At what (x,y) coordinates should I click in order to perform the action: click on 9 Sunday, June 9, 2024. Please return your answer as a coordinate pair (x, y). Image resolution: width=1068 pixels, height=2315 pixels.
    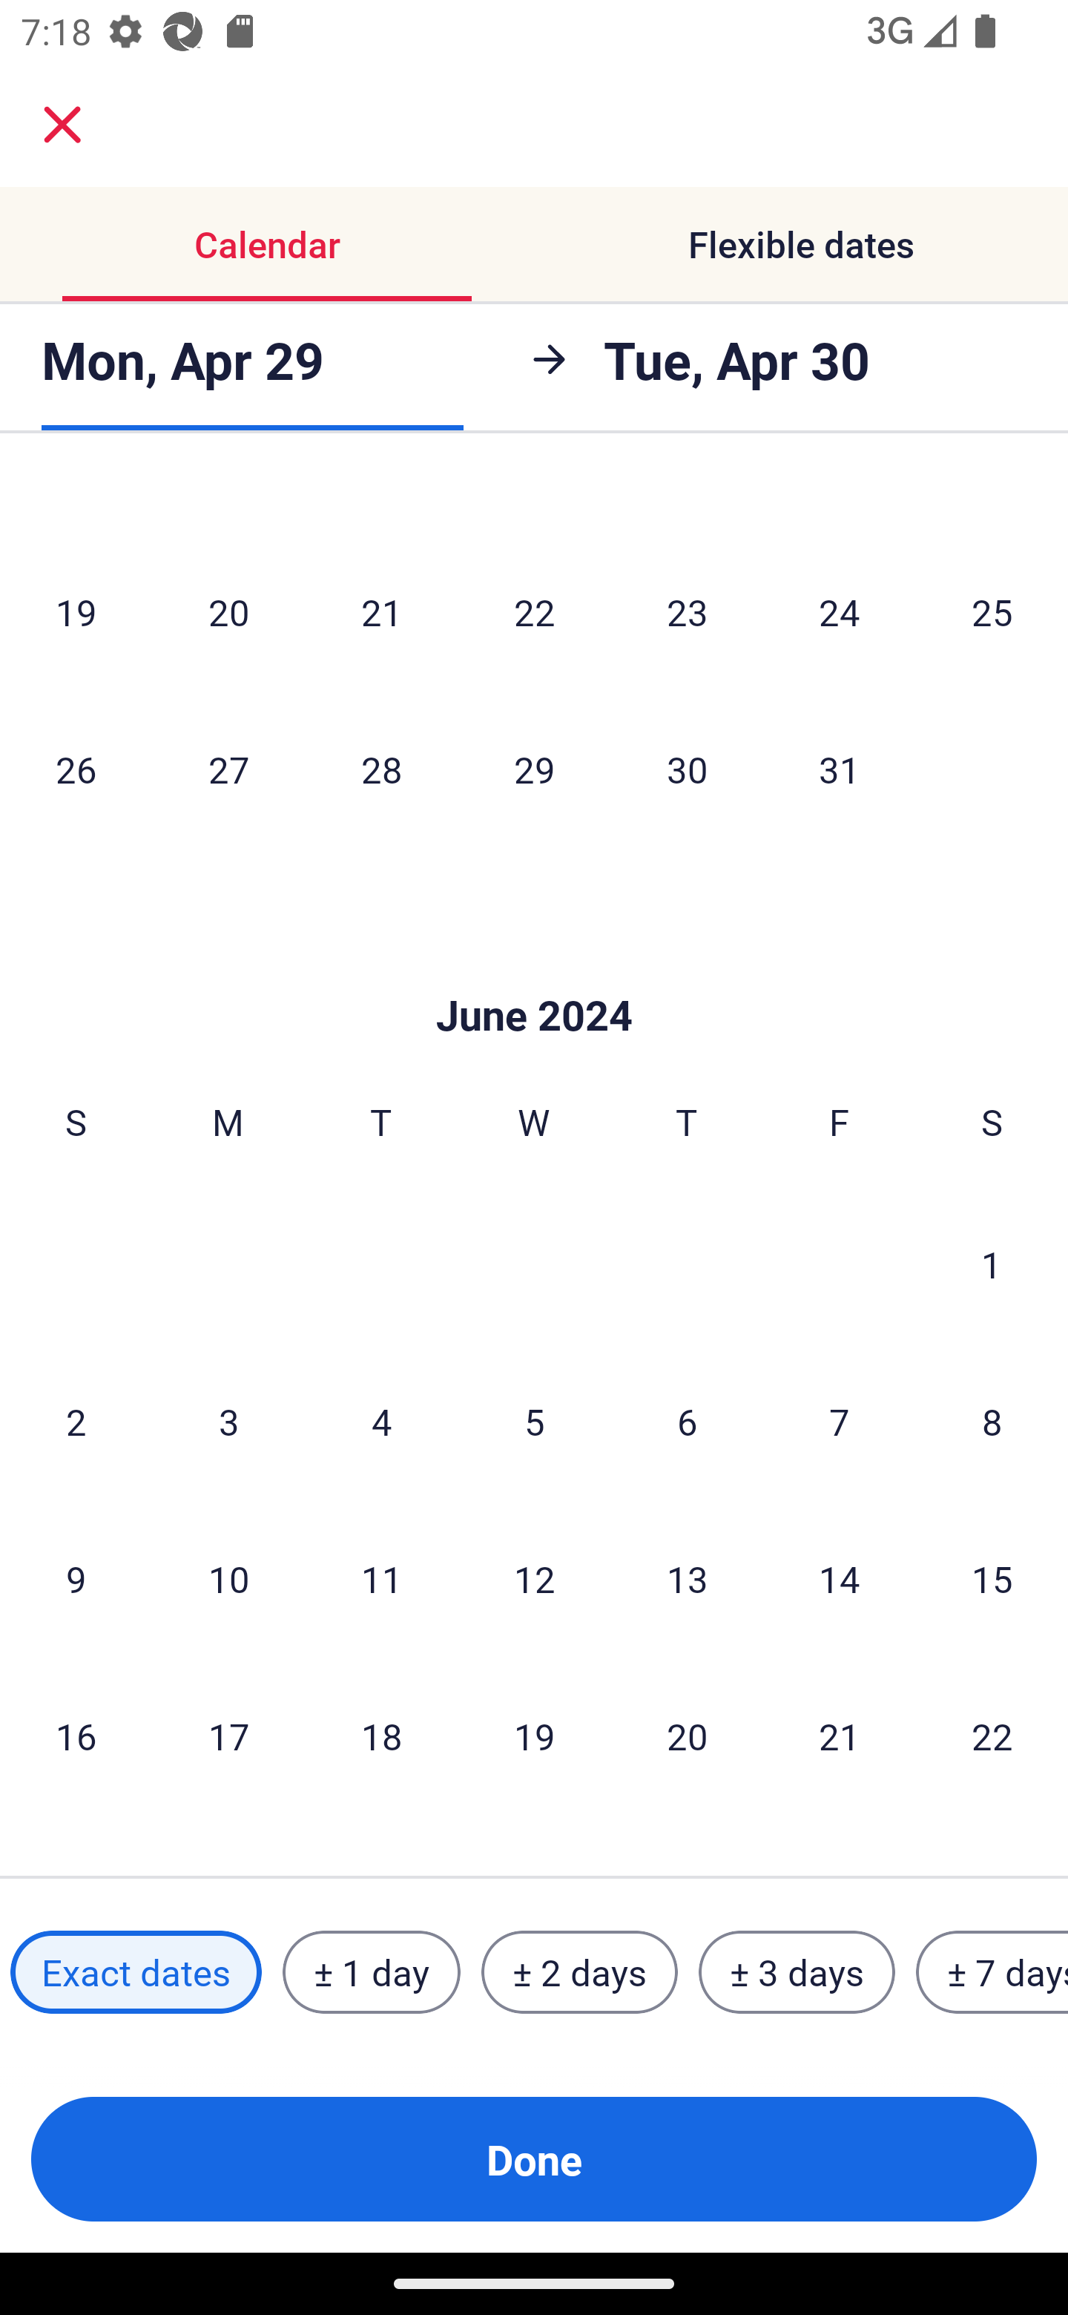
    Looking at the image, I should click on (76, 1578).